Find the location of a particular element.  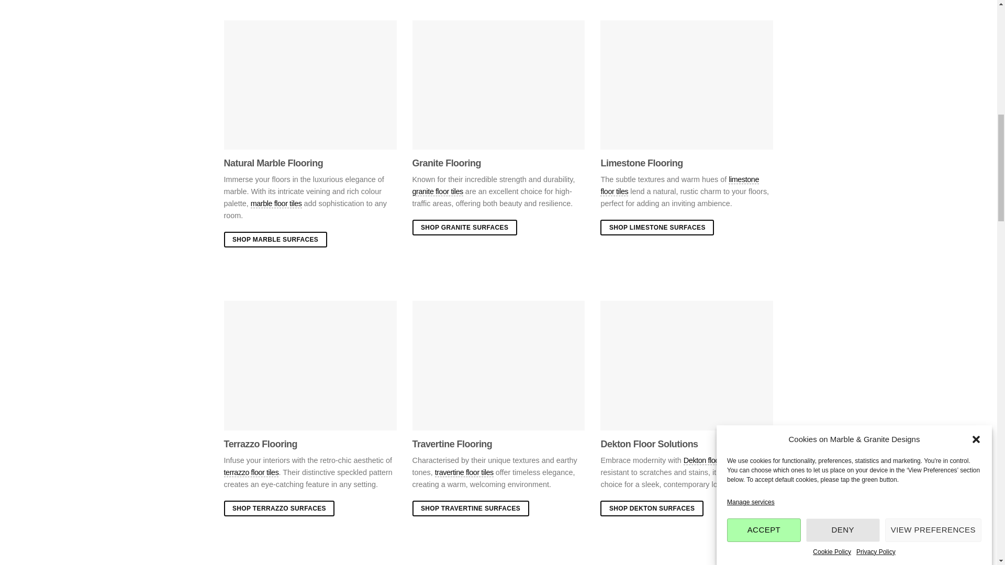

Privacy Policy is located at coordinates (875, 38).